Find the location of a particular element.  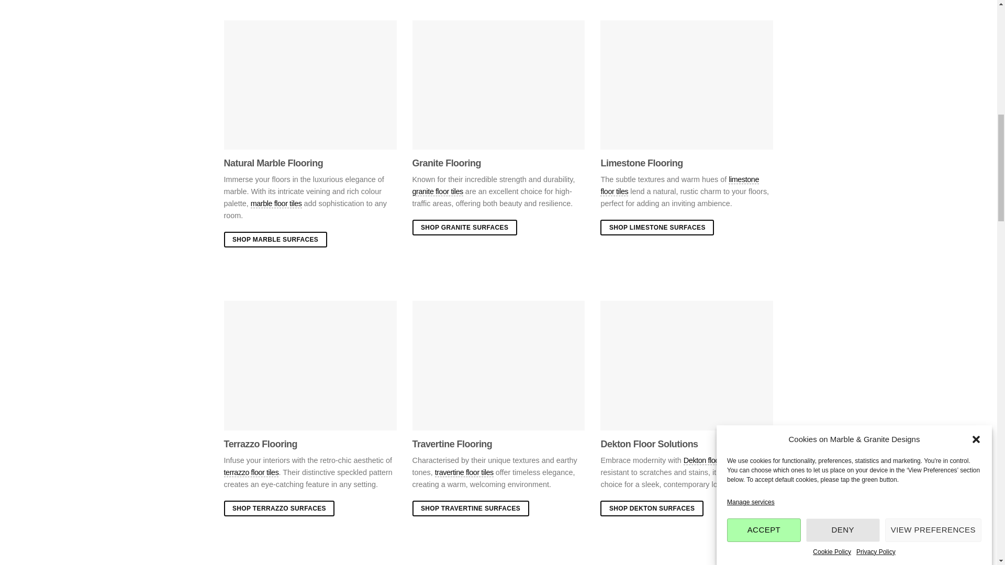

Privacy Policy is located at coordinates (875, 38).